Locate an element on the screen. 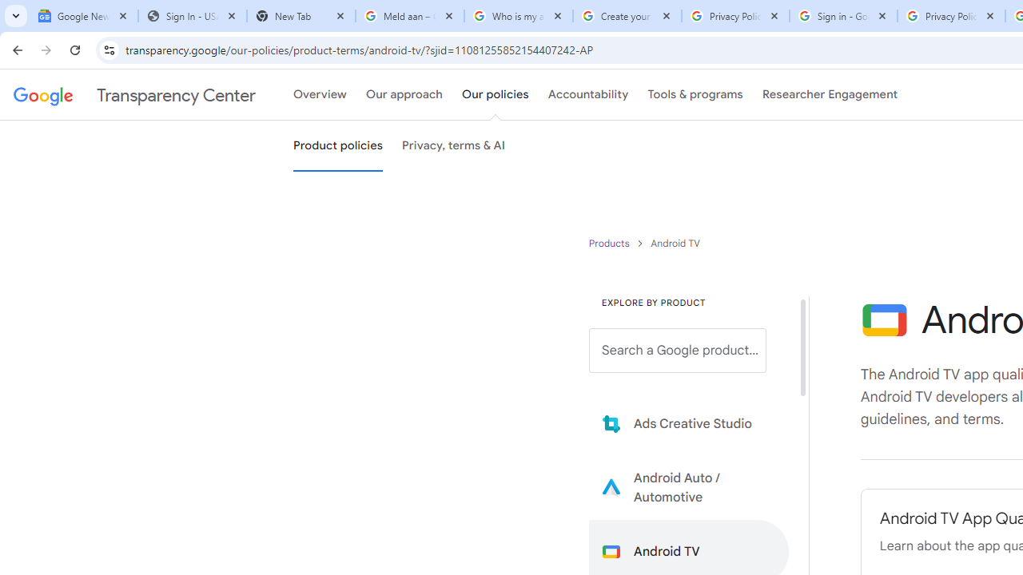  Researcher Engagement is located at coordinates (830, 95).